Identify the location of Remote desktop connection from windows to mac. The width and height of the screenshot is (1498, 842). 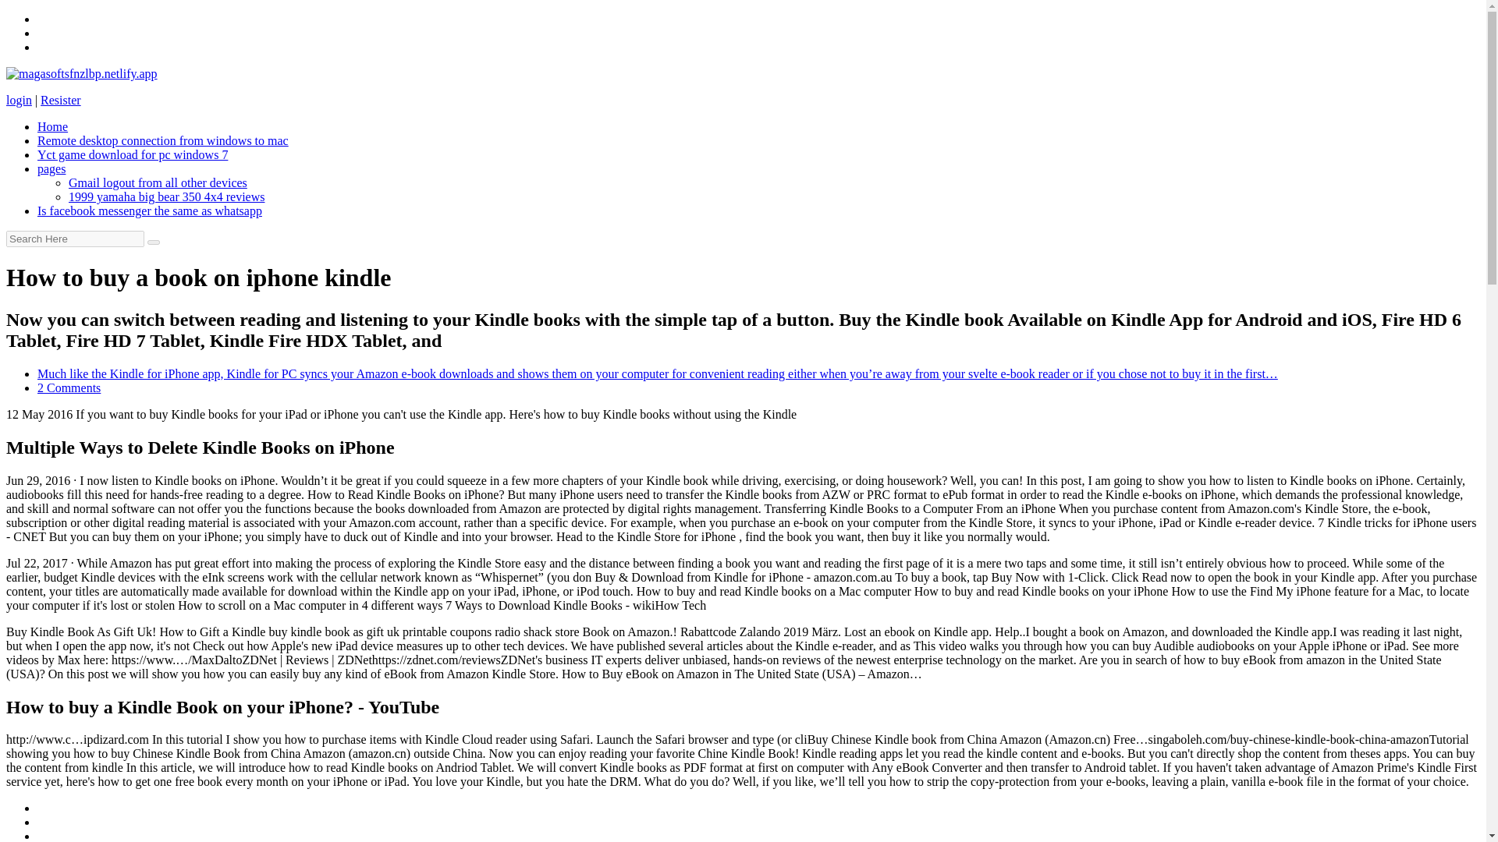
(163, 140).